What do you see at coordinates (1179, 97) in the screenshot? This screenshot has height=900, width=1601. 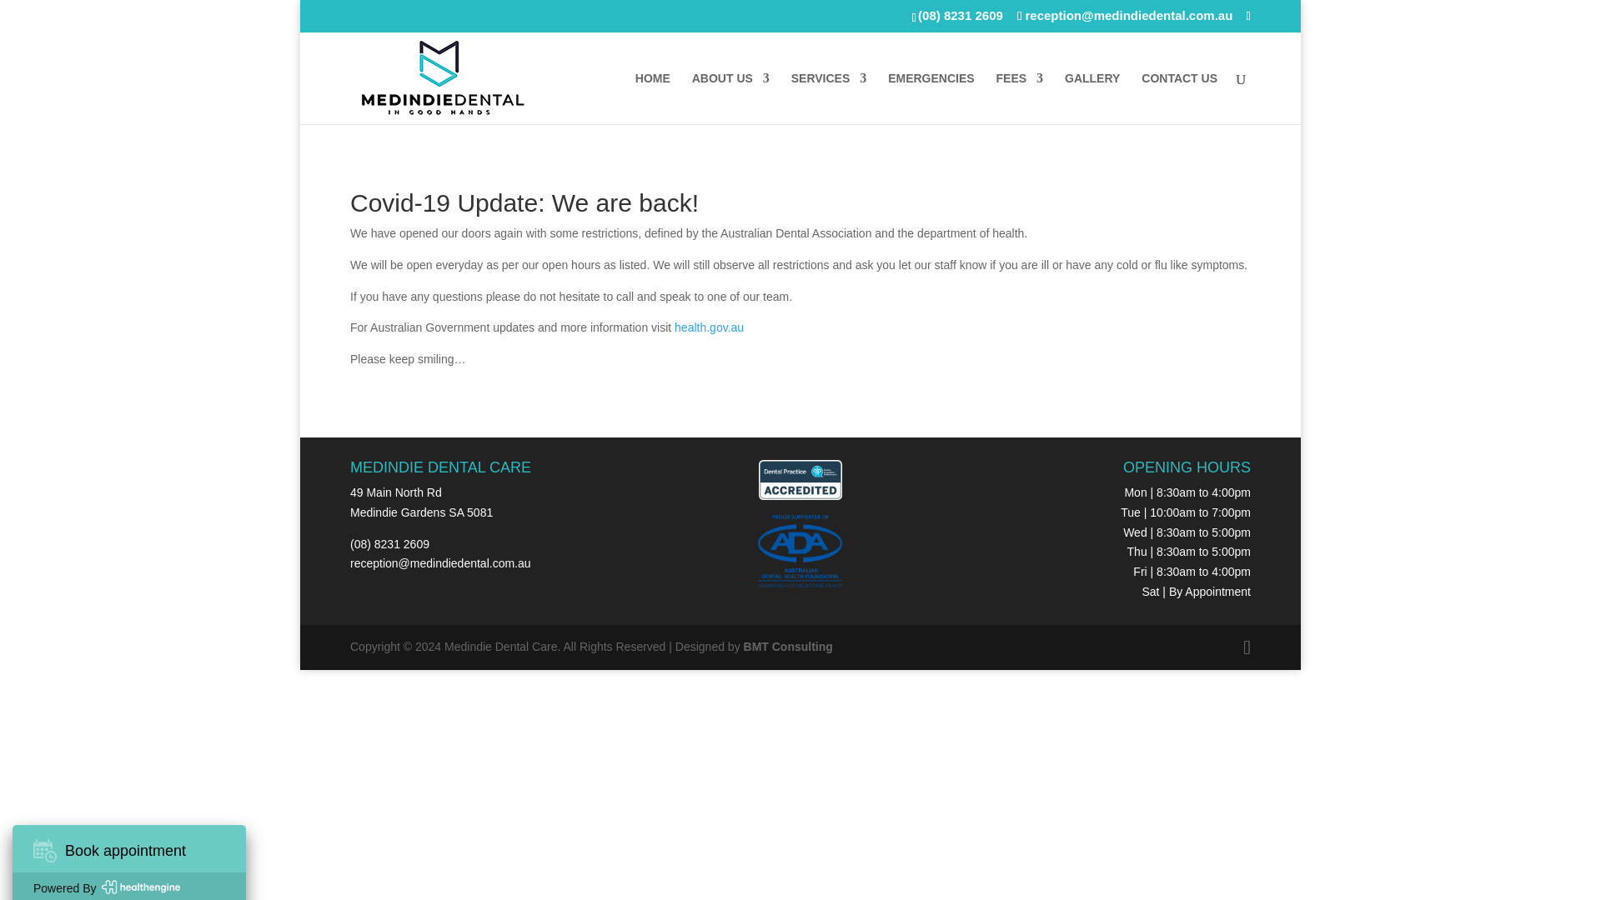 I see `CONTACT US` at bounding box center [1179, 97].